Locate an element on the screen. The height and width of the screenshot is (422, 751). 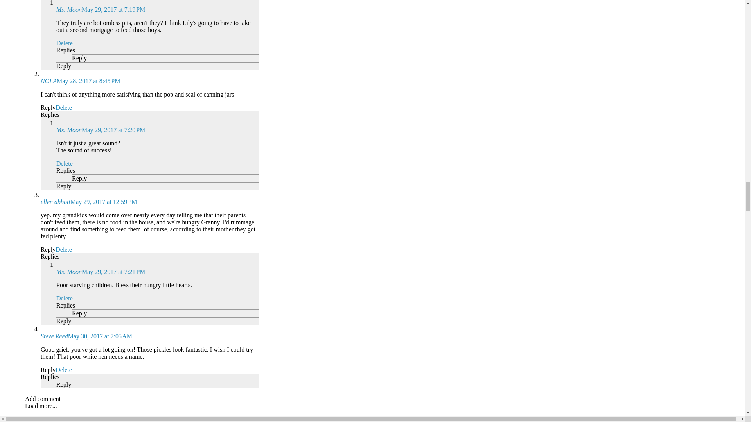
Reply is located at coordinates (64, 66).